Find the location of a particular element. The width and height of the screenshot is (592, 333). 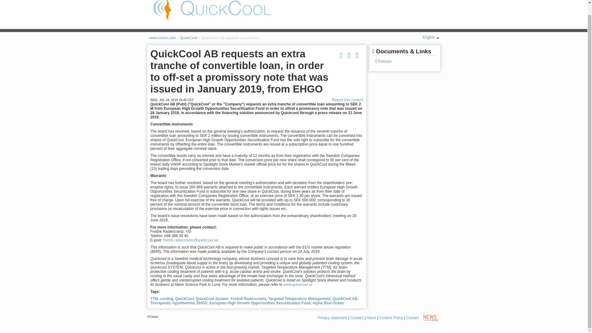

Content Policy is located at coordinates (391, 318).